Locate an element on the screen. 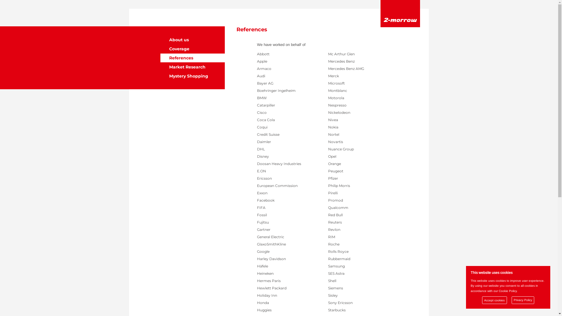  Privacy Policy is located at coordinates (523, 300).